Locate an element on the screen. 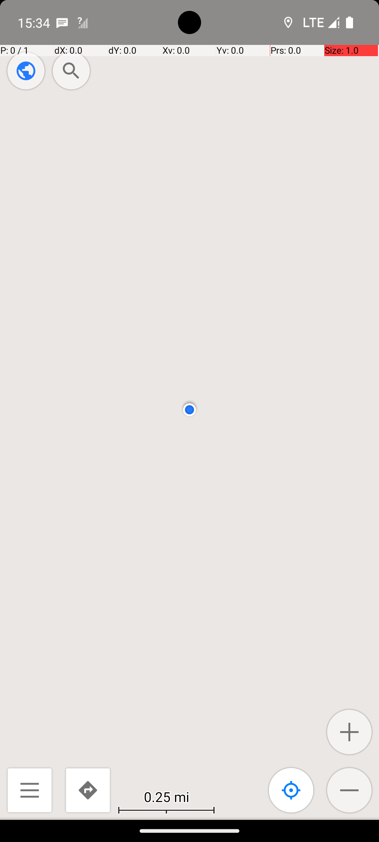 The width and height of the screenshot is (379, 842). 0.25 mi is located at coordinates (166, 796).